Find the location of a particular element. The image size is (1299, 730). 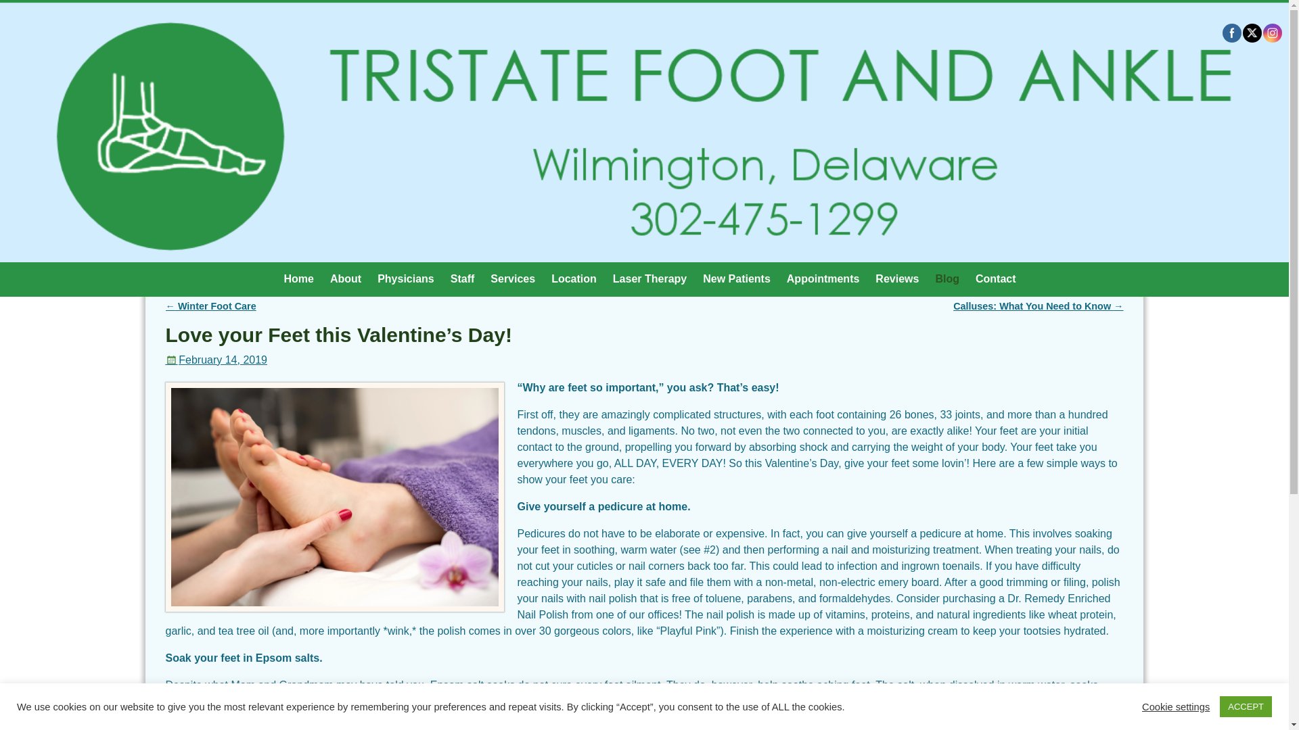

Location is located at coordinates (574, 278).